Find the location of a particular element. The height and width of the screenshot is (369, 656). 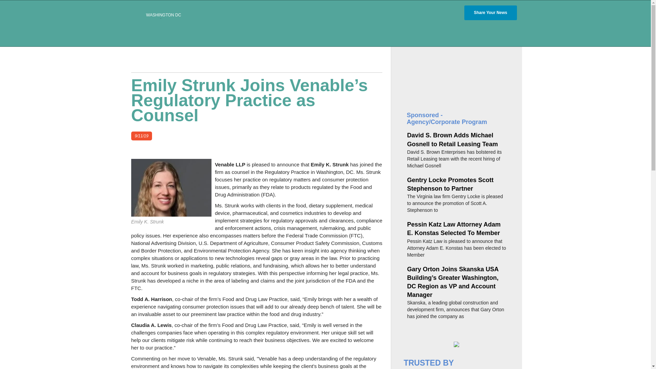

Pessin Katz Law Attorney Adam E. Konstas Selected To Member is located at coordinates (453, 229).